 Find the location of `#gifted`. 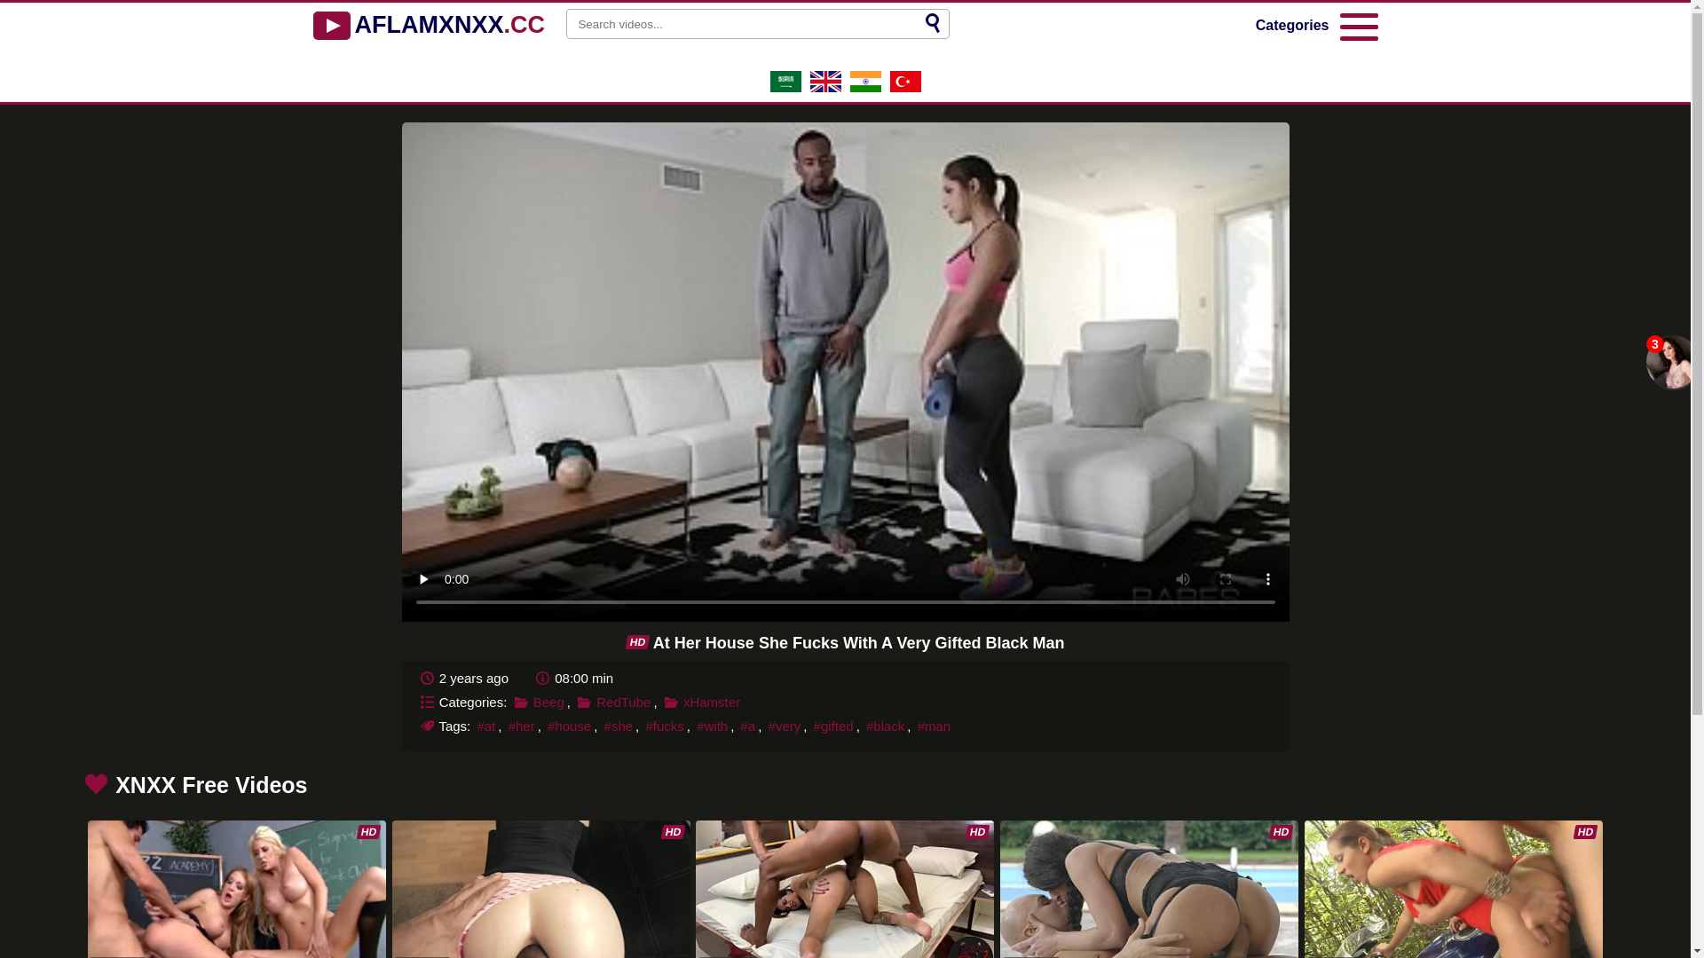

#gifted is located at coordinates (834, 726).